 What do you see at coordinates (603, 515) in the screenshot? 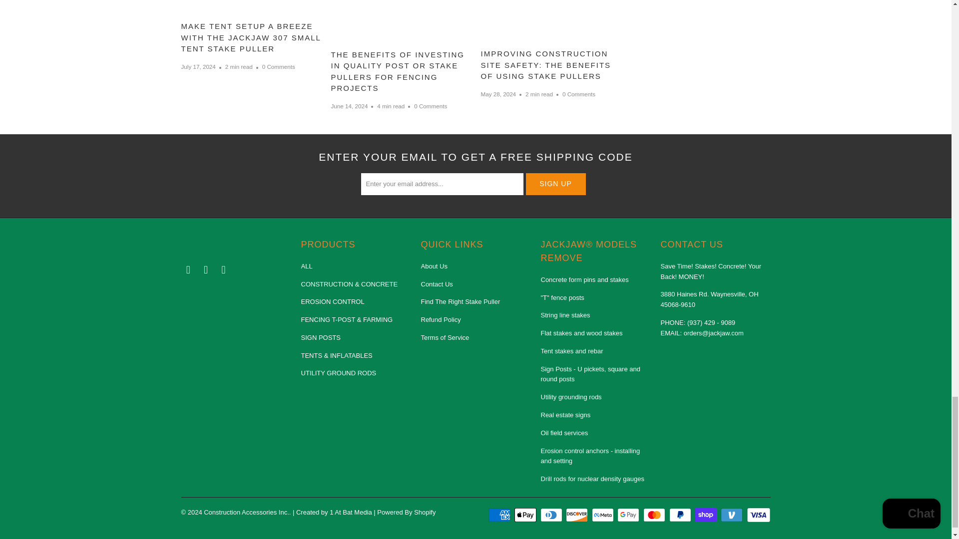
I see `Meta Pay` at bounding box center [603, 515].